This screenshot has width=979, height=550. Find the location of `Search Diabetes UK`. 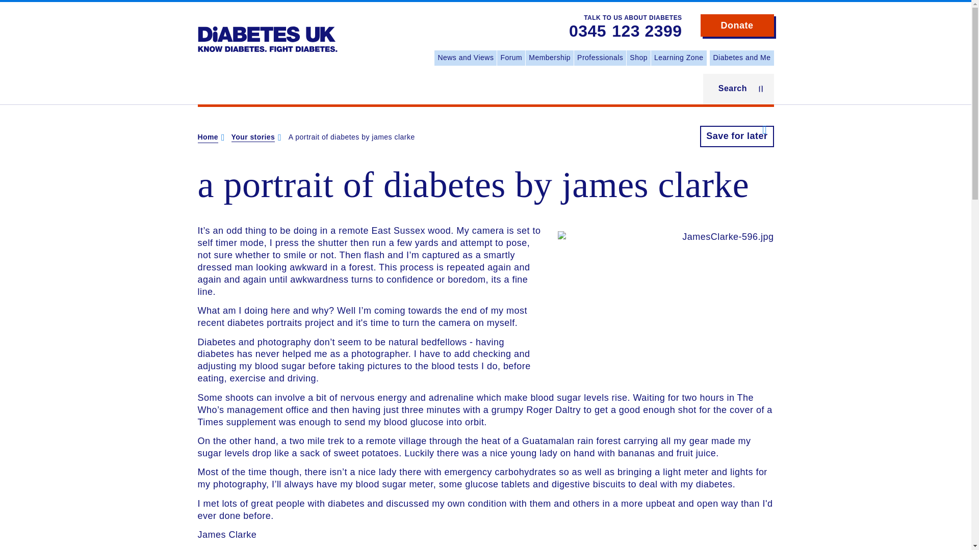

Search Diabetes UK is located at coordinates (10, 14).